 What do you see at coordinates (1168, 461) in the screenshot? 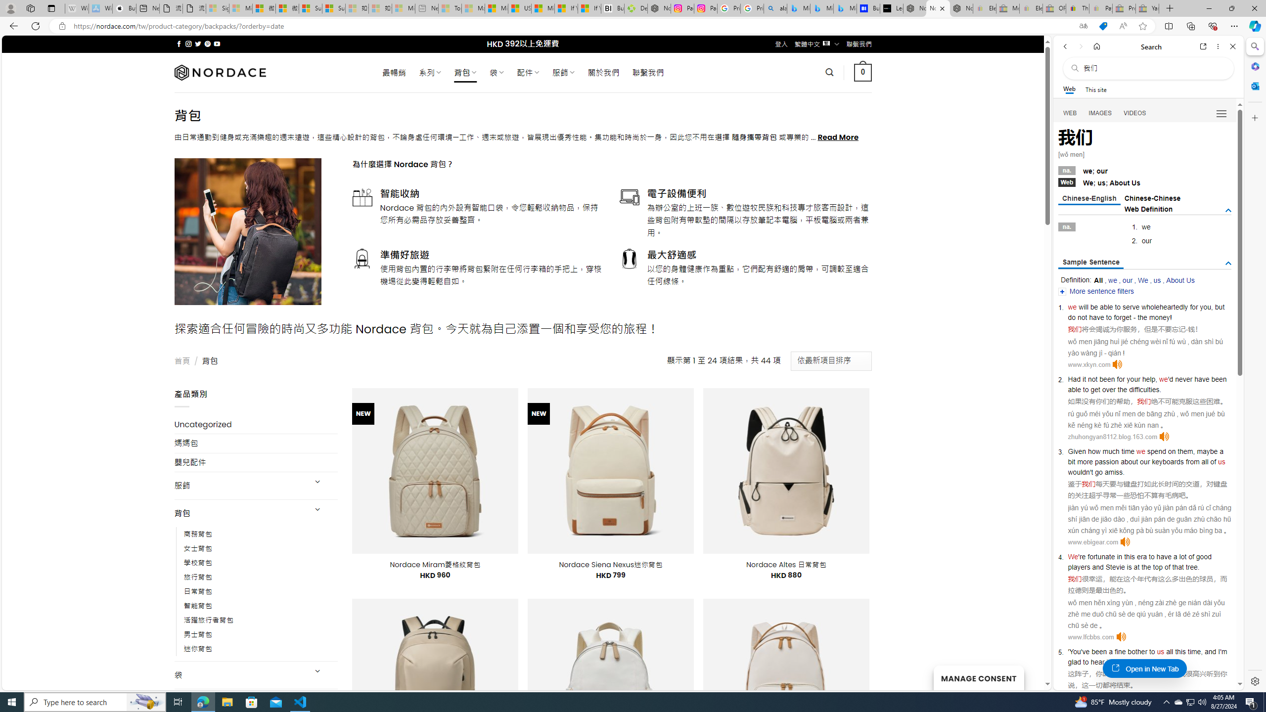
I see `keyboards` at bounding box center [1168, 461].